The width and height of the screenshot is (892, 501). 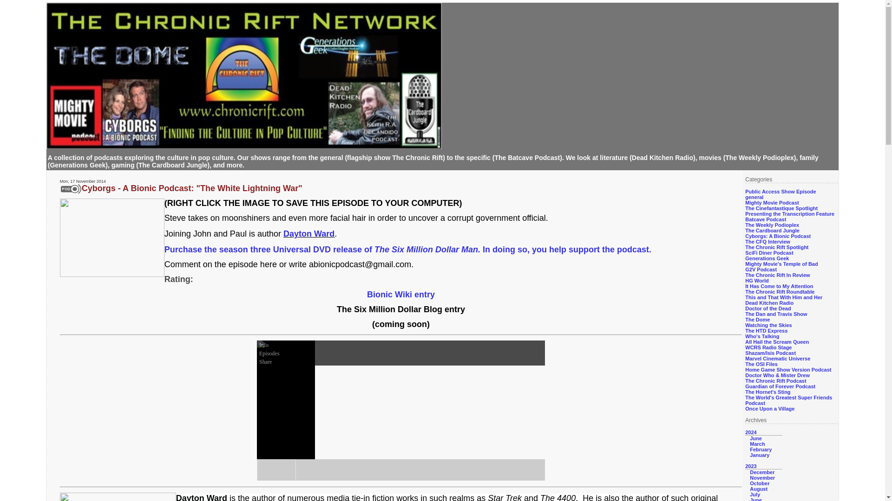 I want to click on The Cardboard Jungle, so click(x=772, y=231).